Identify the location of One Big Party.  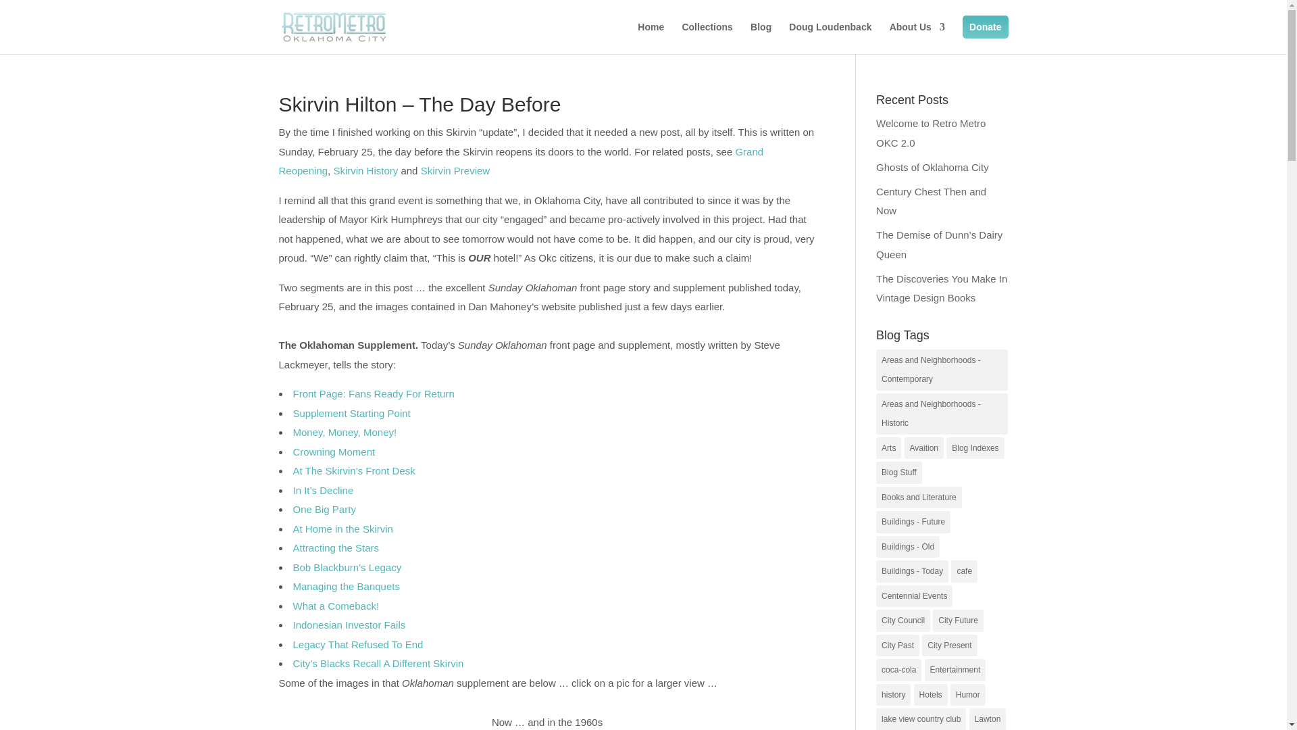
(324, 510).